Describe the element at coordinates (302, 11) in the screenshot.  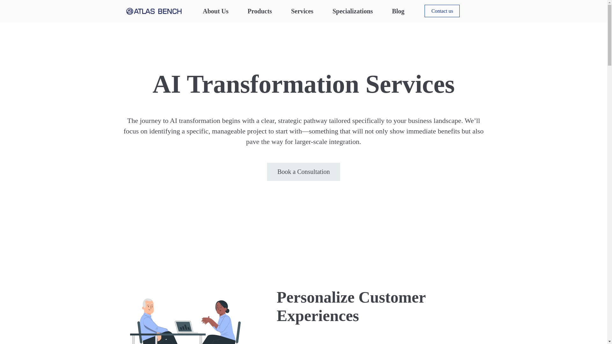
I see `Services` at that location.